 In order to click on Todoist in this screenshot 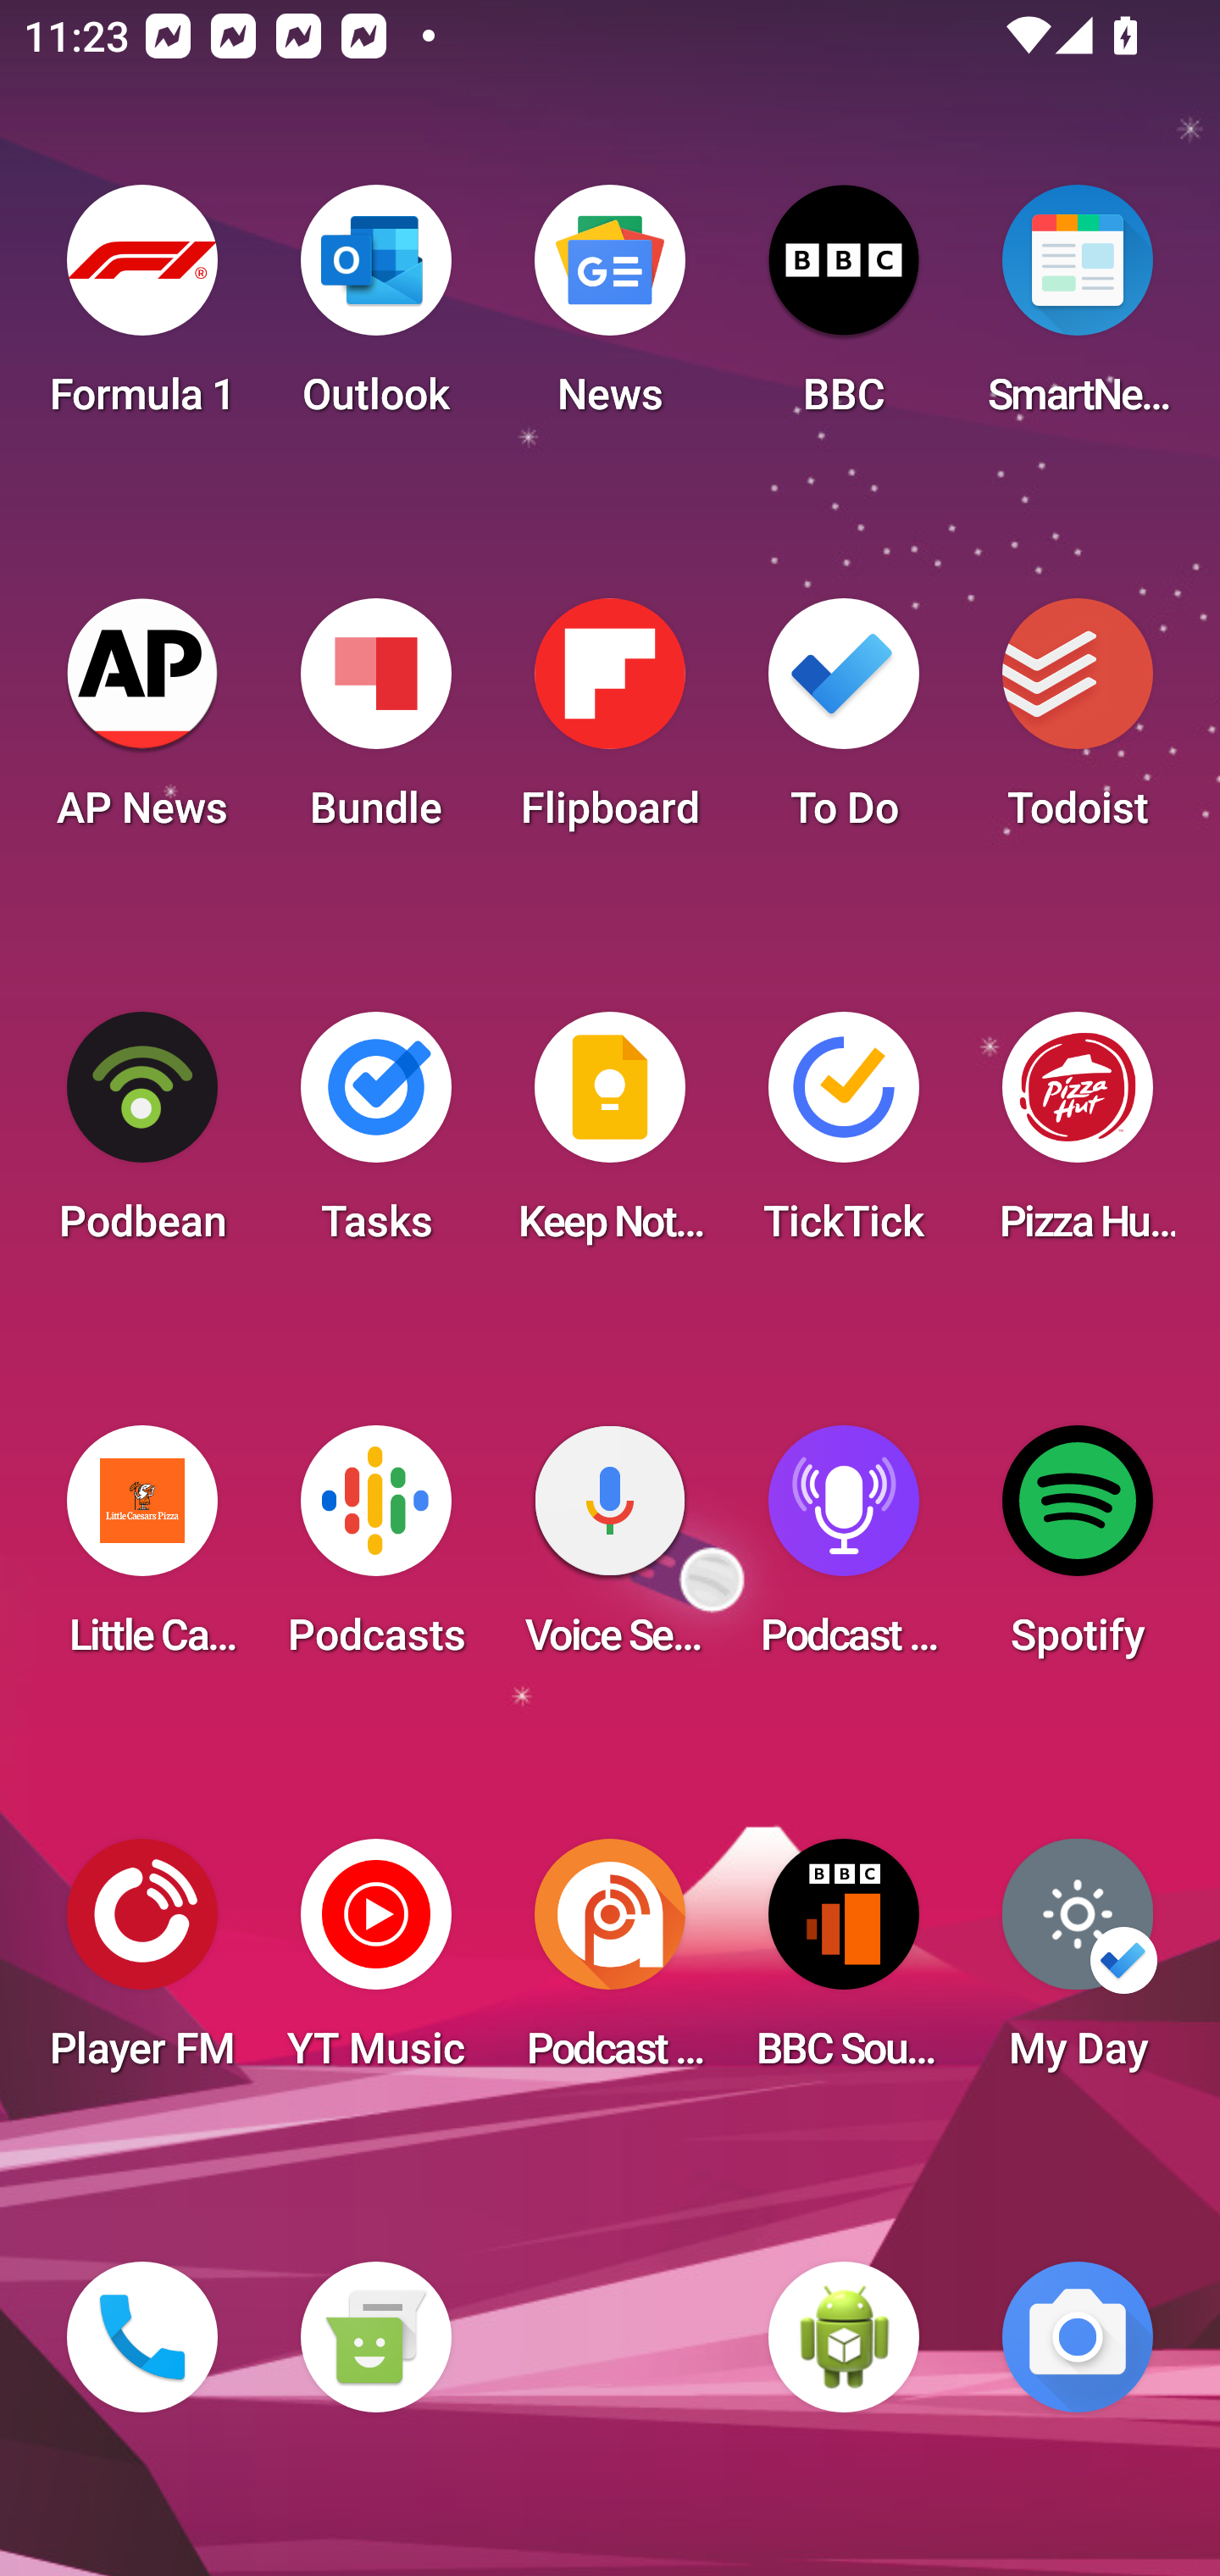, I will do `click(1078, 724)`.